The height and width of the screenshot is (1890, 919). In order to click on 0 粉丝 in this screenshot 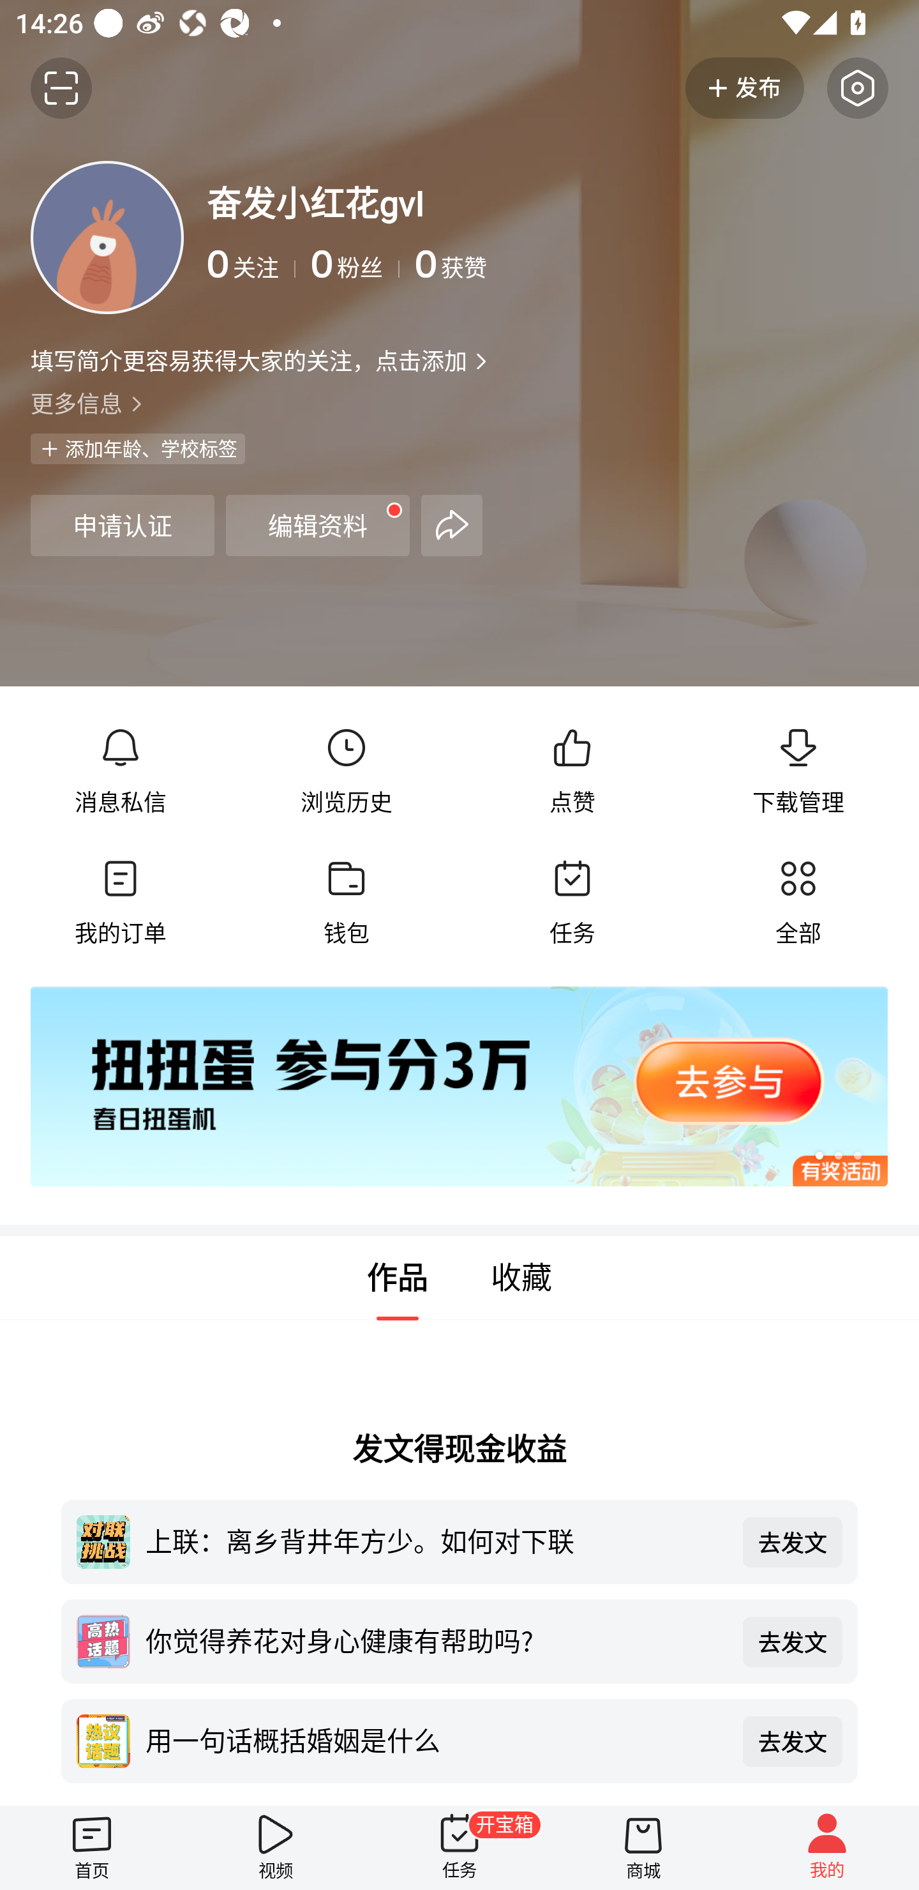, I will do `click(355, 264)`.